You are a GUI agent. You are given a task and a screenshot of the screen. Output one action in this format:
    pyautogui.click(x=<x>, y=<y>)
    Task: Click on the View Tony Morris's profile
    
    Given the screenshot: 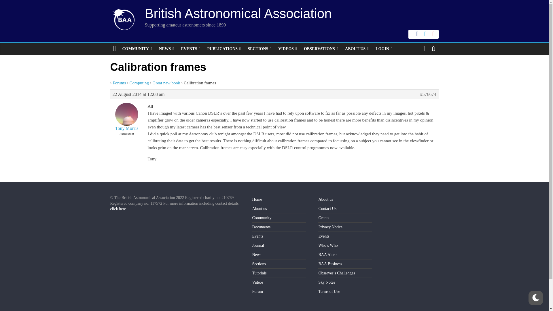 What is the action you would take?
    pyautogui.click(x=127, y=115)
    